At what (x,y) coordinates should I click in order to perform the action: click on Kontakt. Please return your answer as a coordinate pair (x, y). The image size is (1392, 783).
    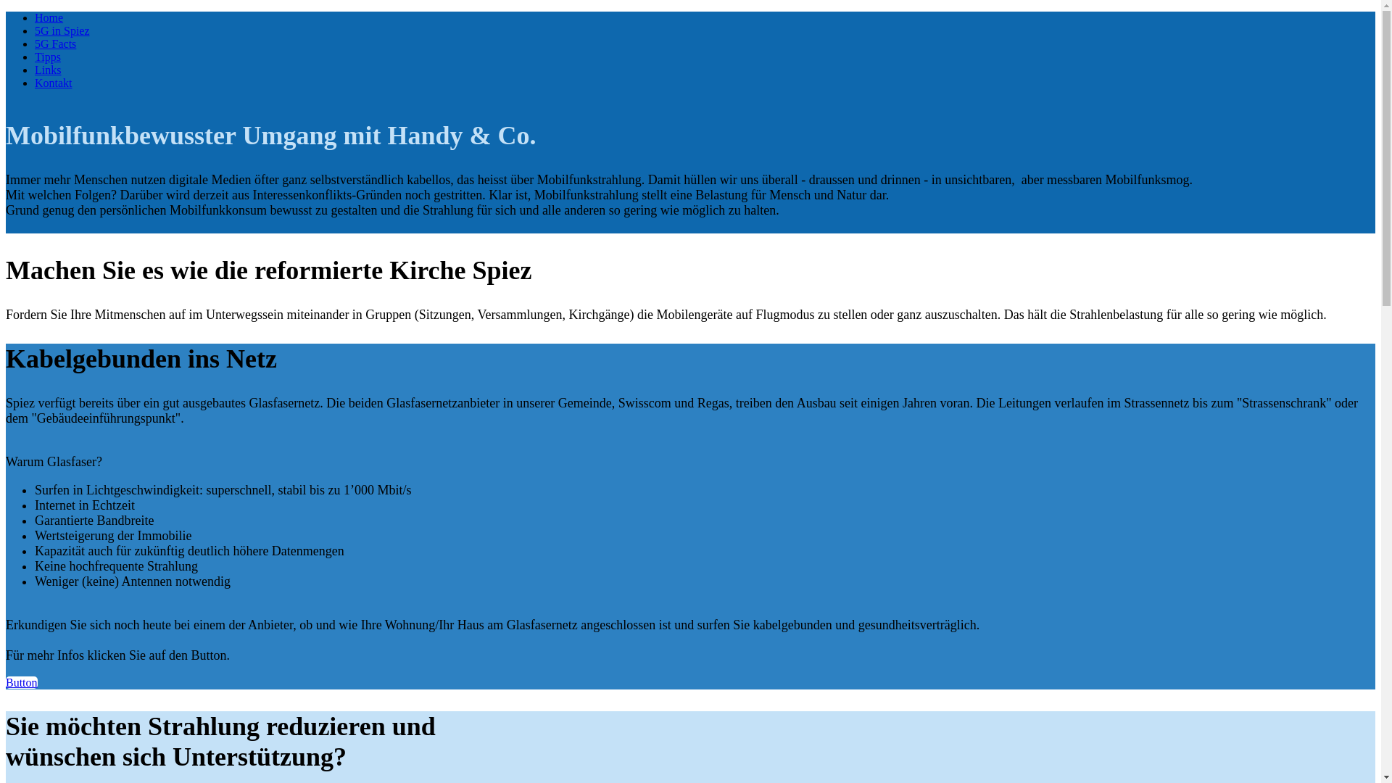
    Looking at the image, I should click on (54, 83).